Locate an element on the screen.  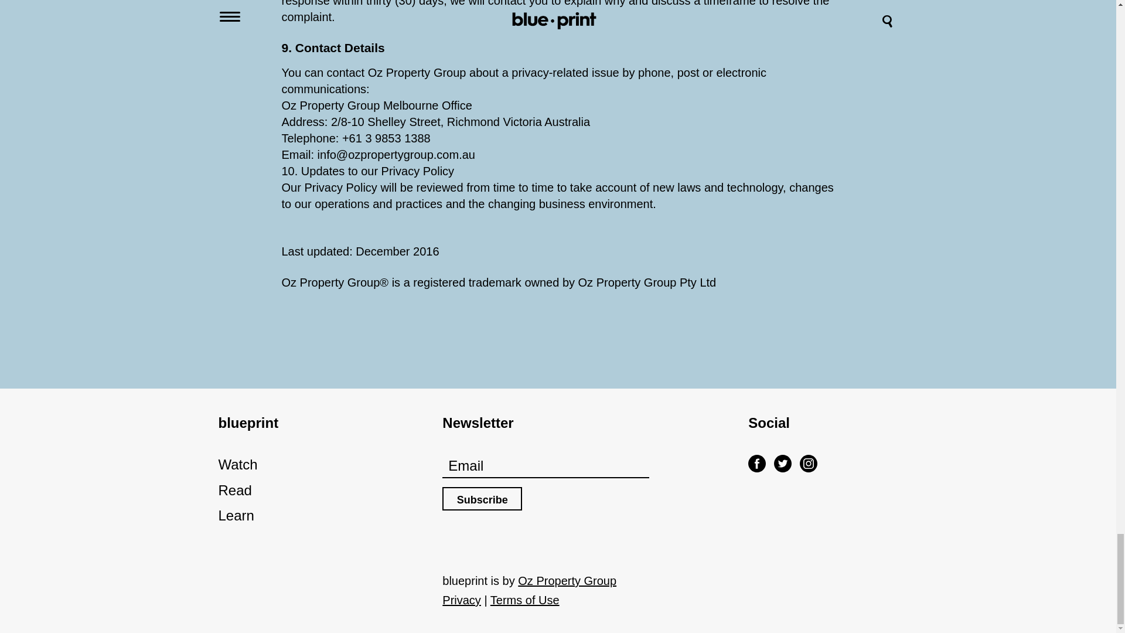
Learn is located at coordinates (321, 516).